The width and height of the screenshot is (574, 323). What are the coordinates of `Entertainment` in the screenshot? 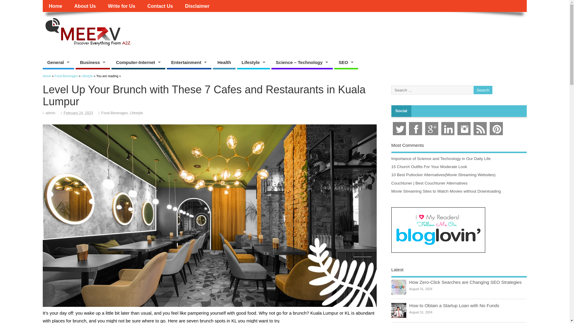 It's located at (189, 62).